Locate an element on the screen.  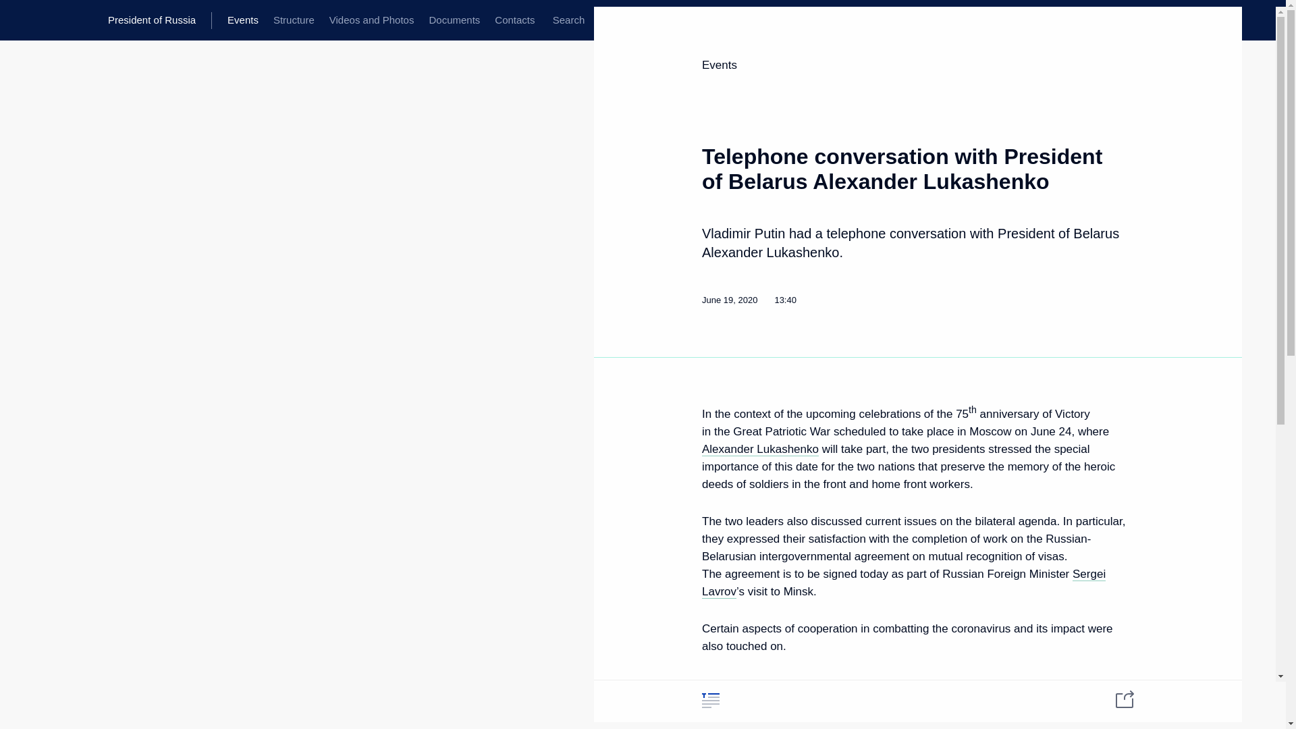
Sergei Lavrov is located at coordinates (903, 583).